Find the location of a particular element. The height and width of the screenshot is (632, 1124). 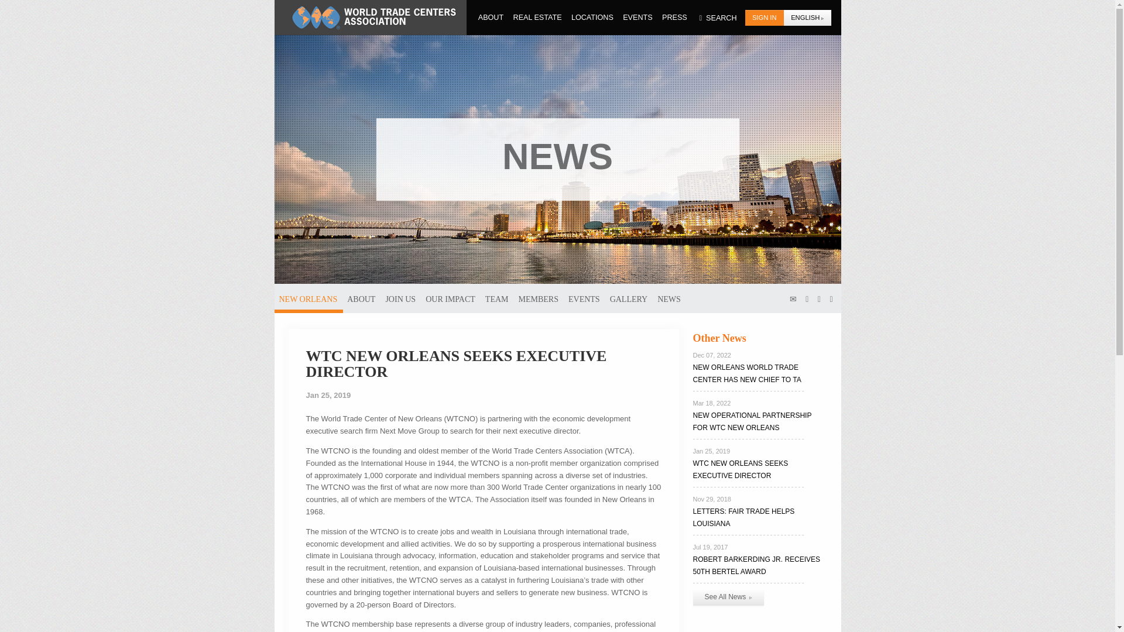

GALLERY is located at coordinates (629, 298).